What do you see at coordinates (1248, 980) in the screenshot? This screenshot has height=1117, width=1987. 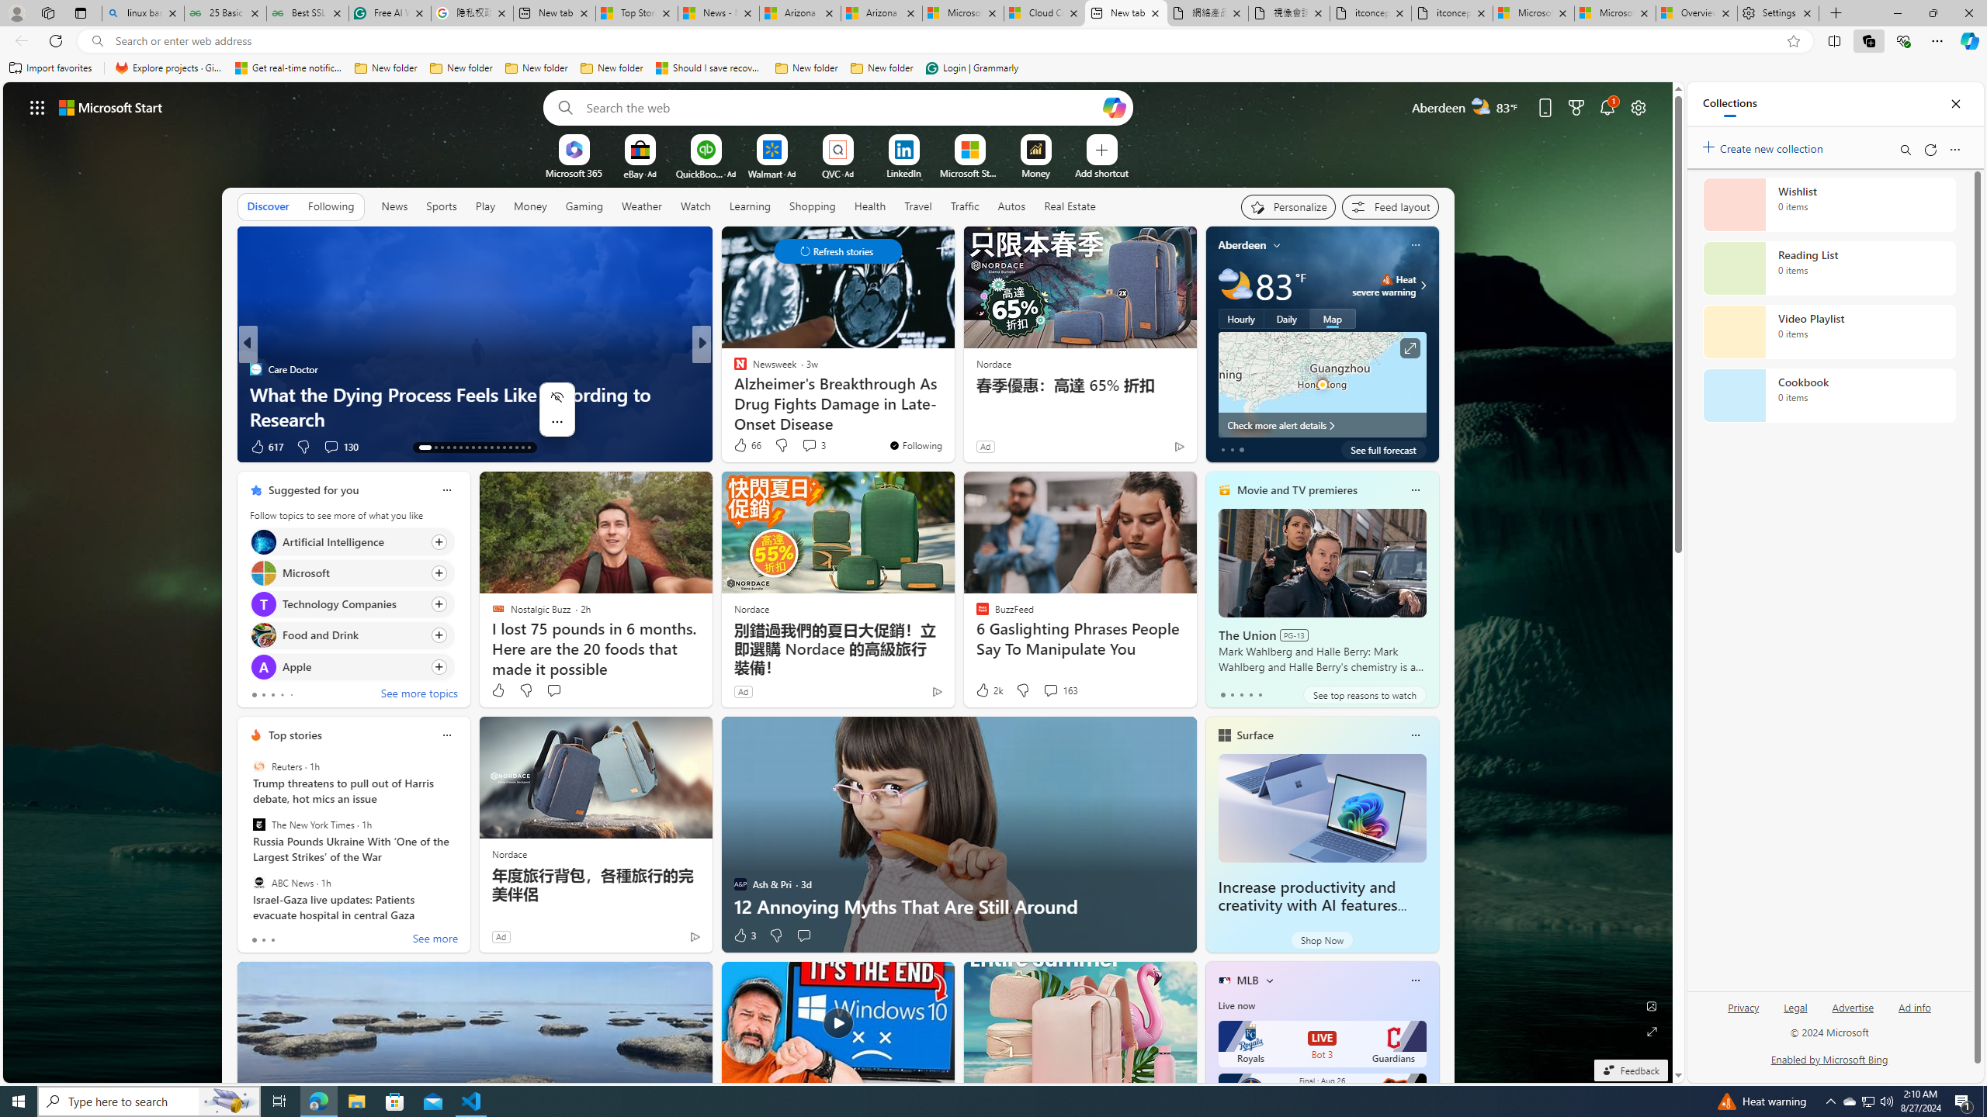 I see `MLB` at bounding box center [1248, 980].